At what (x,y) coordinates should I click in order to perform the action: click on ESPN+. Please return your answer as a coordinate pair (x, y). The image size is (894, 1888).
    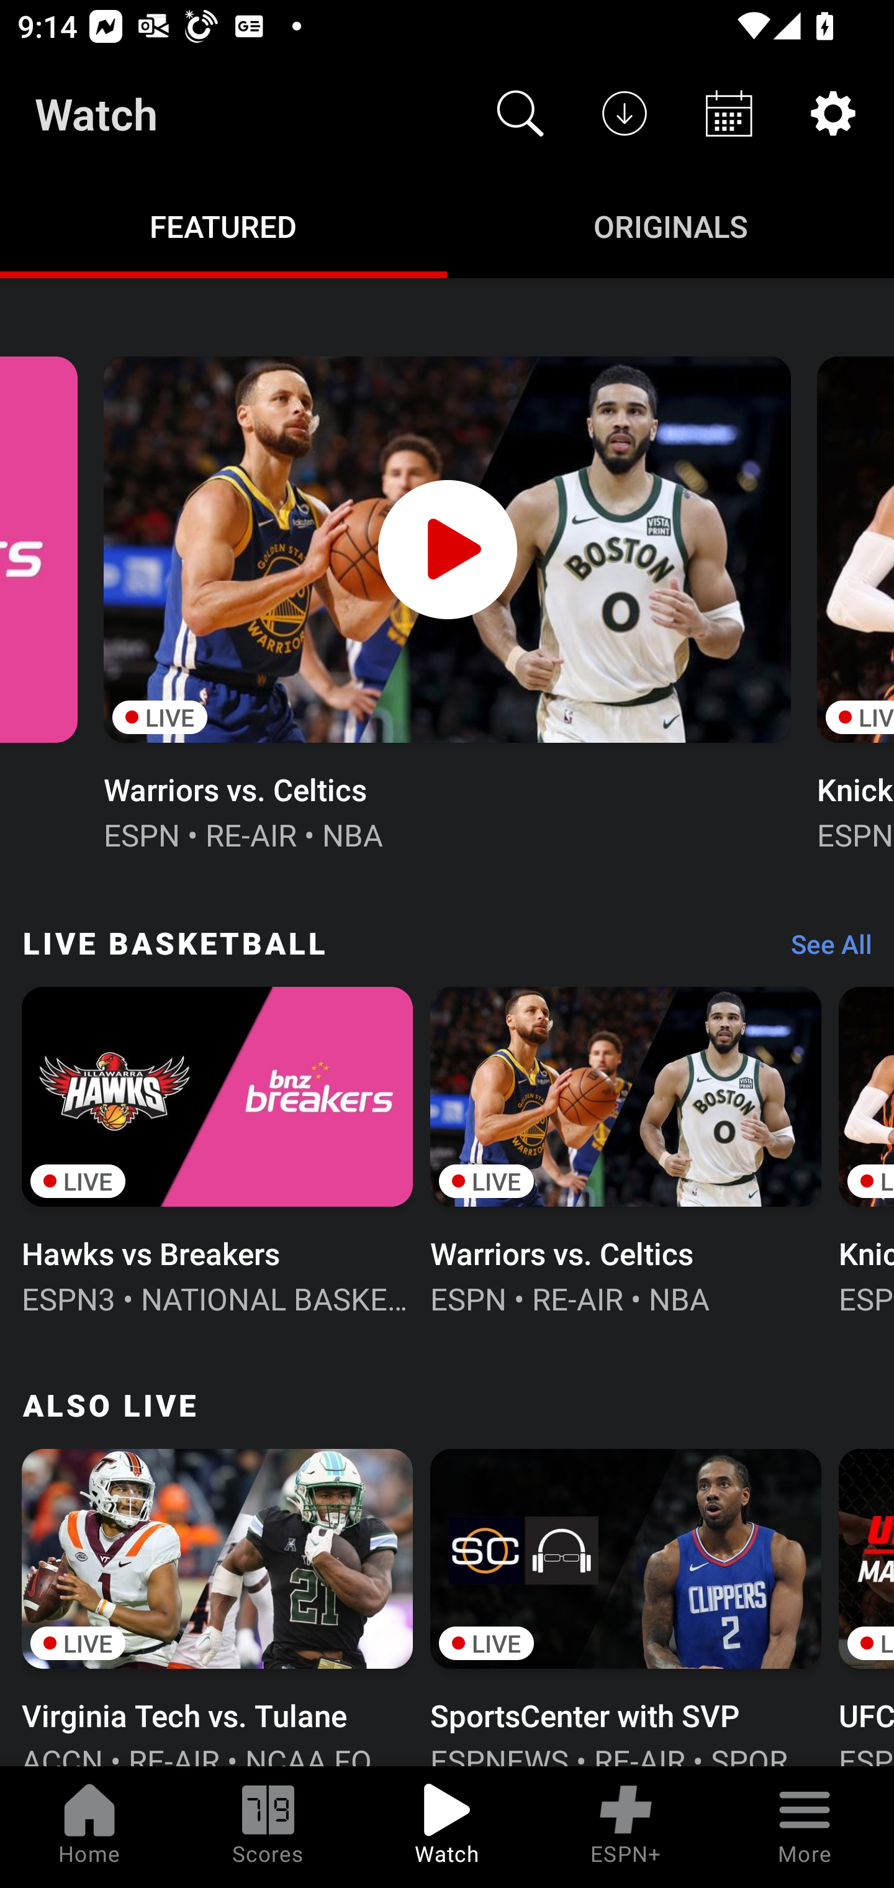
    Looking at the image, I should click on (626, 1827).